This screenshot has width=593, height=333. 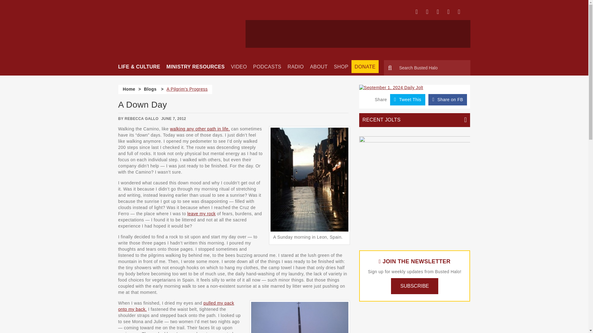 What do you see at coordinates (300, 317) in the screenshot?
I see `cruz-de-fero-large-image` at bounding box center [300, 317].